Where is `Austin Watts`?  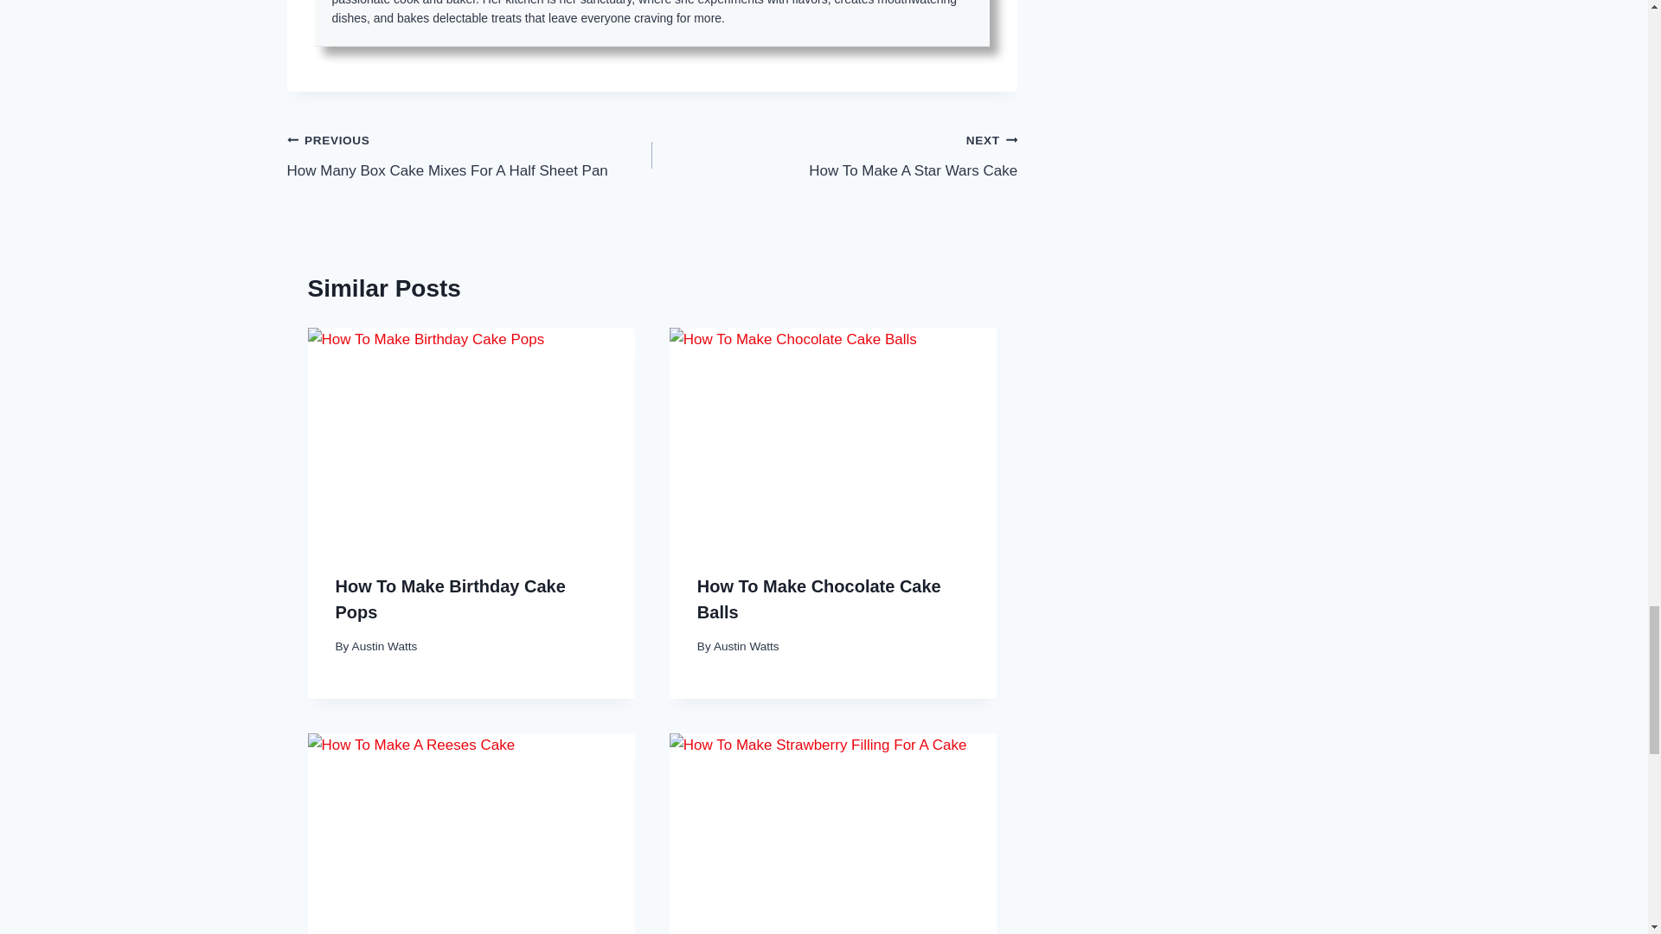
Austin Watts is located at coordinates (834, 154).